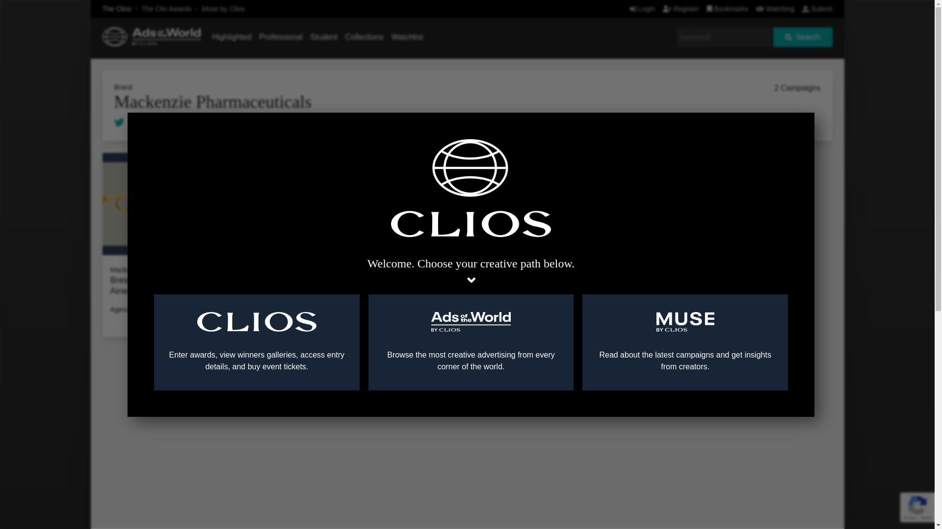 The height and width of the screenshot is (529, 942). Describe the element at coordinates (642, 8) in the screenshot. I see `Login` at that location.